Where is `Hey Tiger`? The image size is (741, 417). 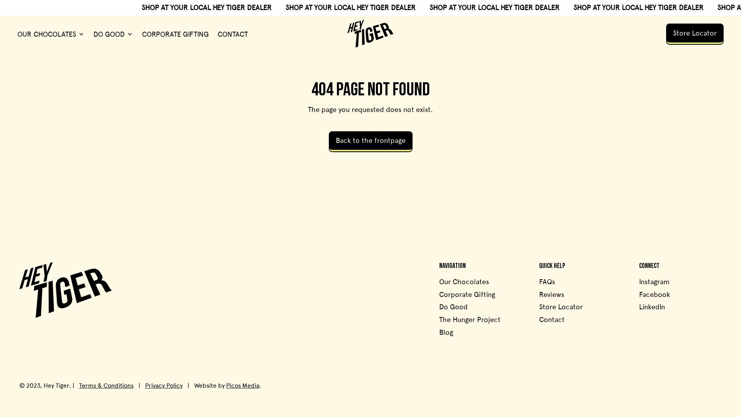
Hey Tiger is located at coordinates (56, 385).